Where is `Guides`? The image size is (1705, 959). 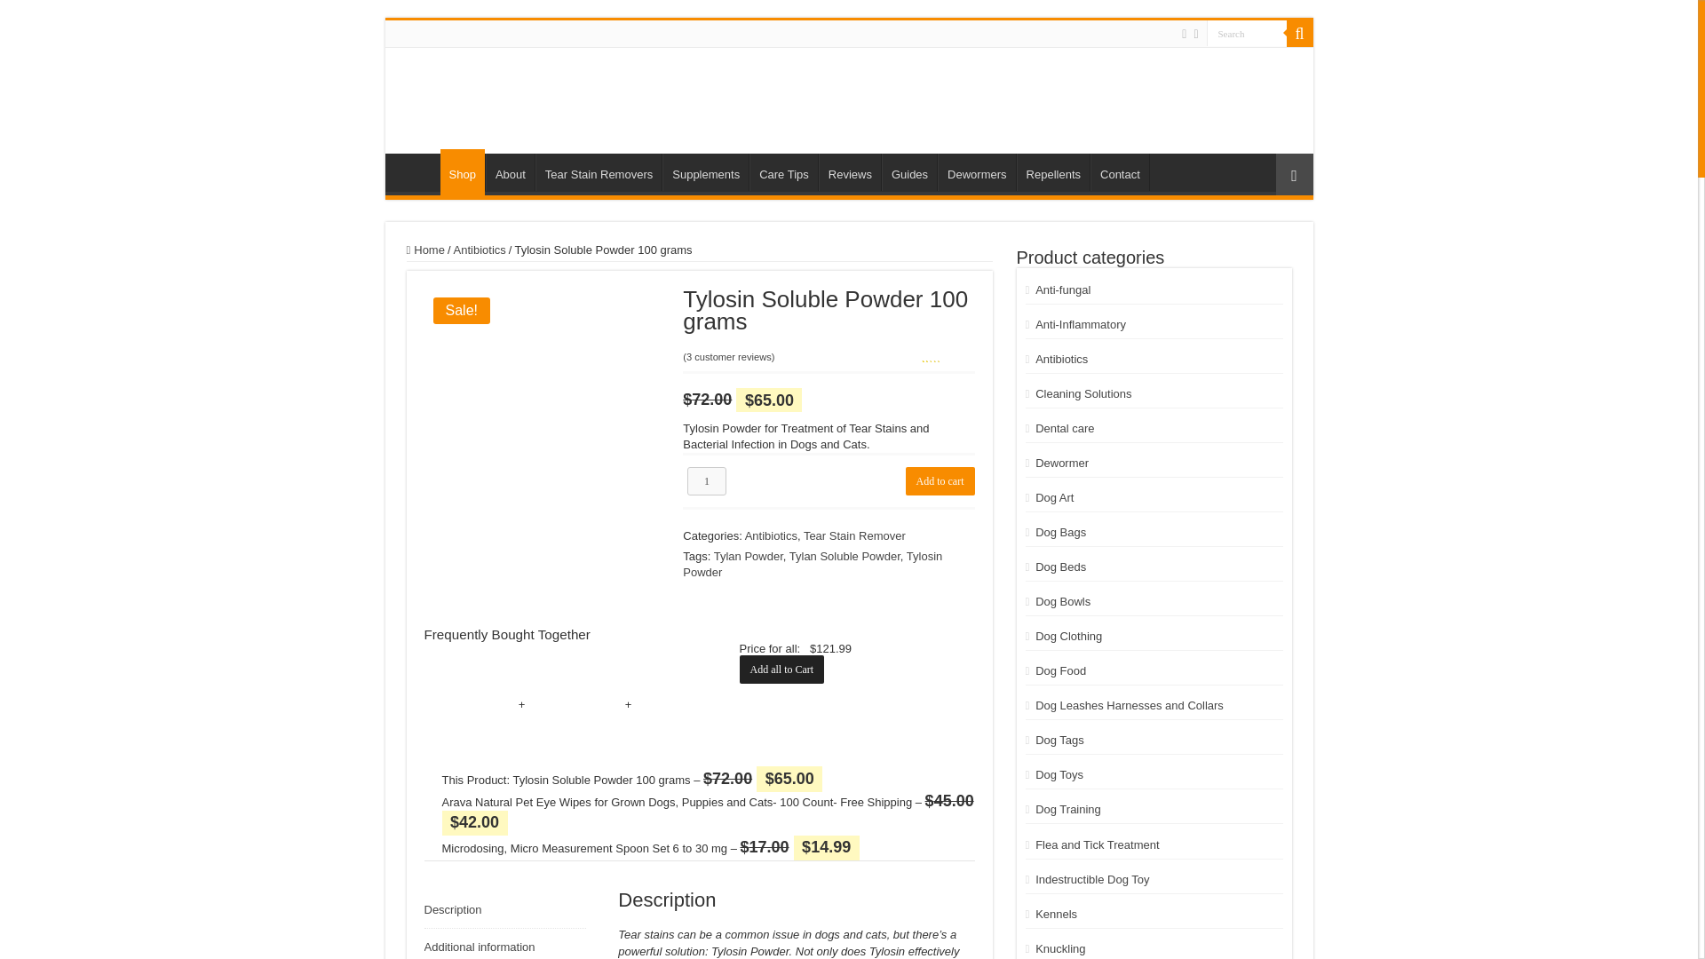 Guides is located at coordinates (908, 171).